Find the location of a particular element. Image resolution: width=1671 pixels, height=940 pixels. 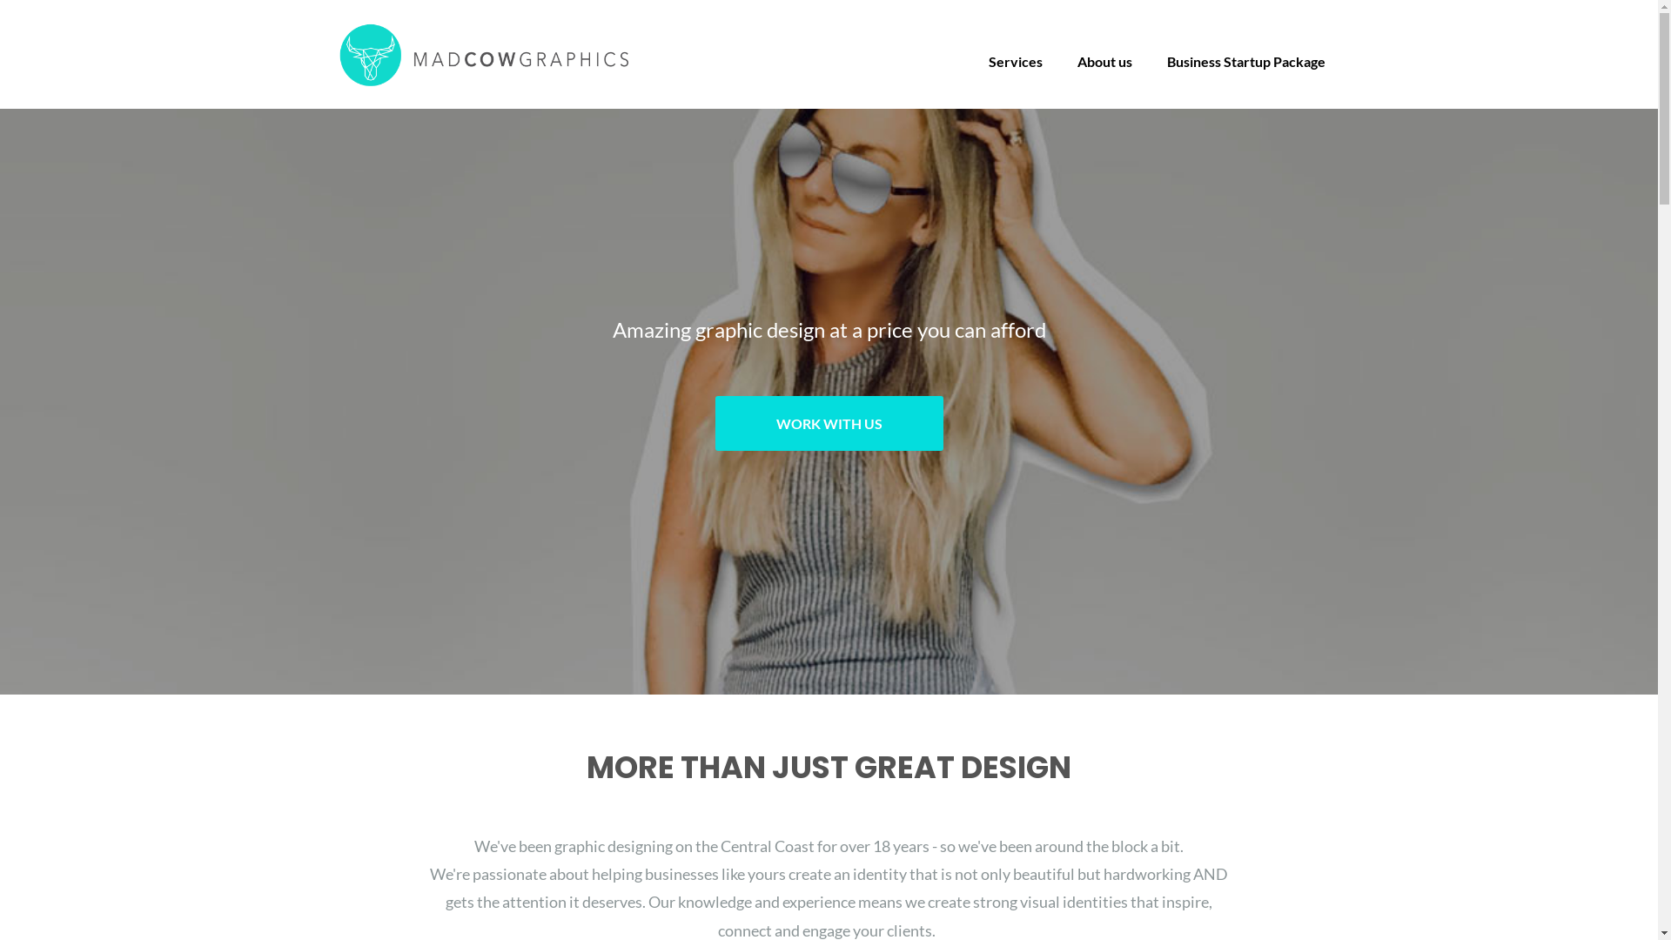

Mad Cow Graphics is located at coordinates (485, 52).